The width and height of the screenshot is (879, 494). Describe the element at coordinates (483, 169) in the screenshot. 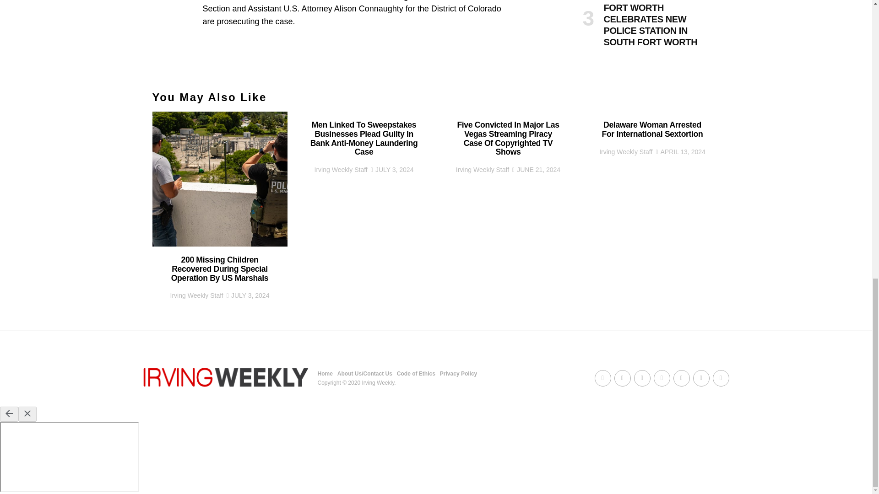

I see `Posts by Irving Weekly Staff` at that location.